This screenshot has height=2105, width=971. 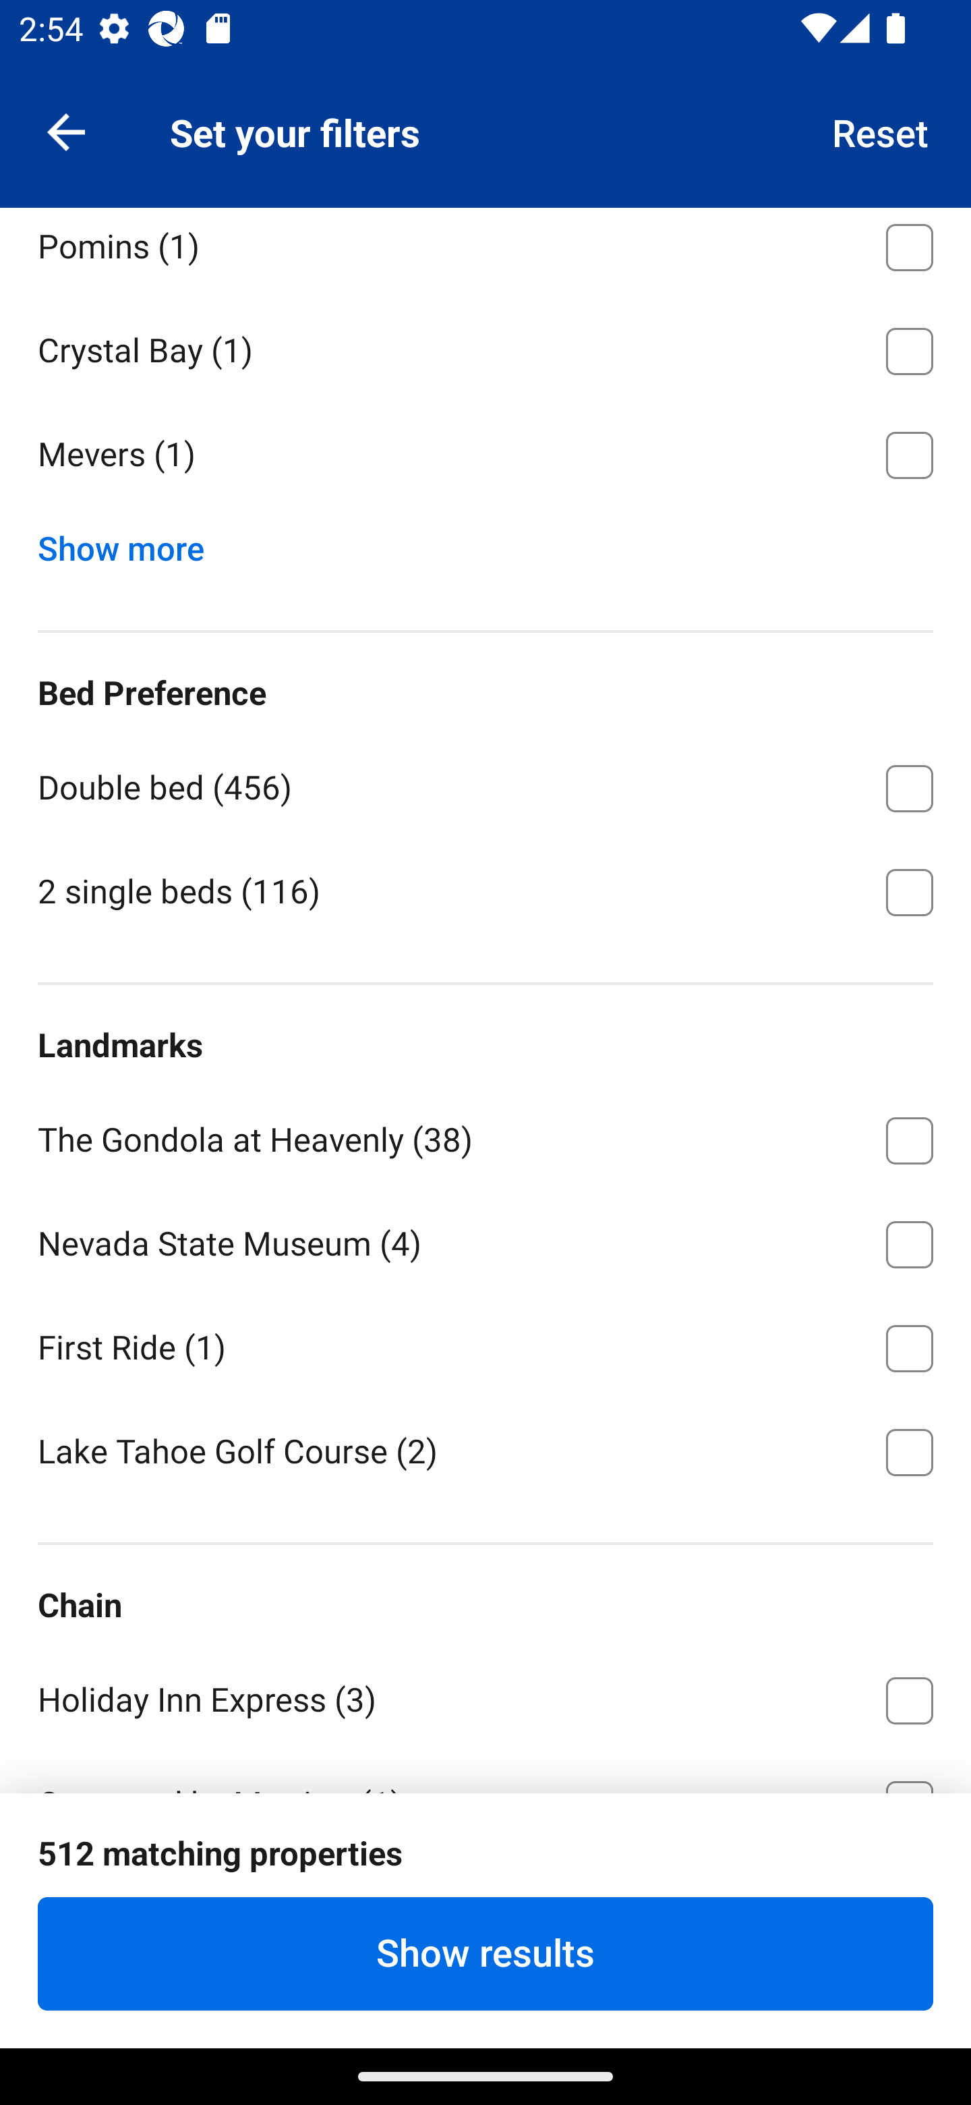 What do you see at coordinates (486, 1135) in the screenshot?
I see `The Gondola at Heavenly ⁦(38)` at bounding box center [486, 1135].